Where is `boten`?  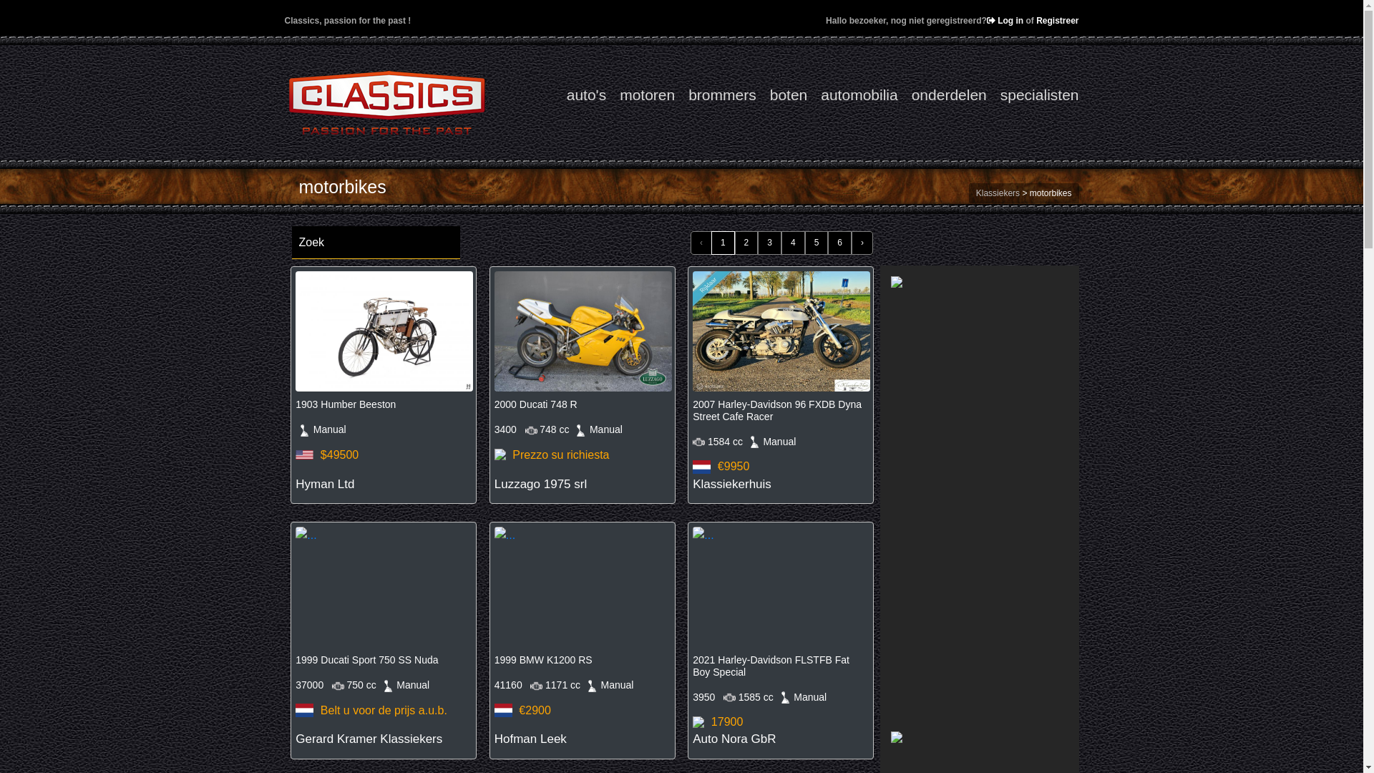
boten is located at coordinates (782, 101).